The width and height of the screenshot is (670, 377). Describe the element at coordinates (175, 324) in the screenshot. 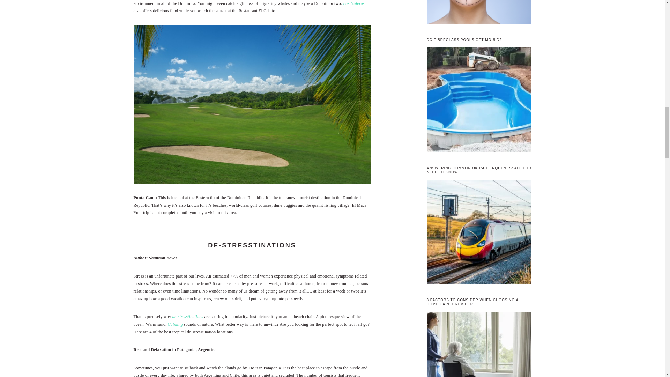

I see `Calming` at that location.